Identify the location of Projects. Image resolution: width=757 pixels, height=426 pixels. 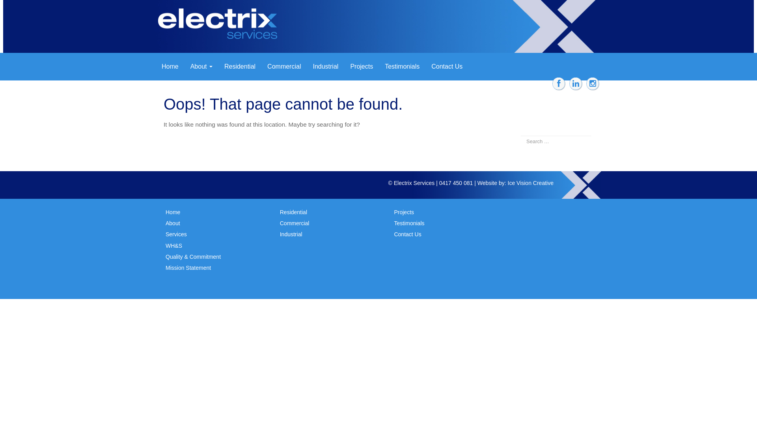
(362, 67).